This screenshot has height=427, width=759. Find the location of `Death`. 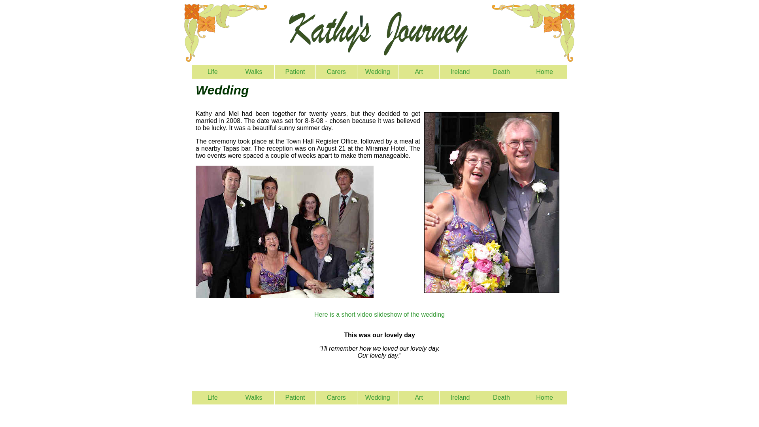

Death is located at coordinates (501, 72).